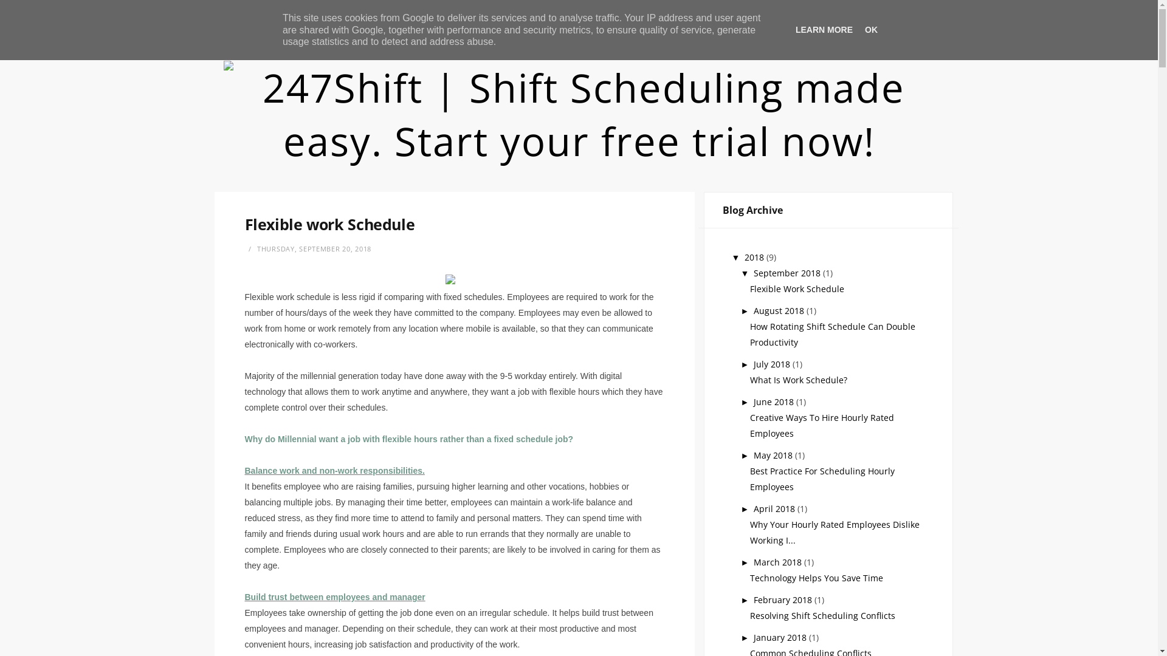 Image resolution: width=1167 pixels, height=656 pixels. I want to click on LEARN MORE, so click(824, 30).